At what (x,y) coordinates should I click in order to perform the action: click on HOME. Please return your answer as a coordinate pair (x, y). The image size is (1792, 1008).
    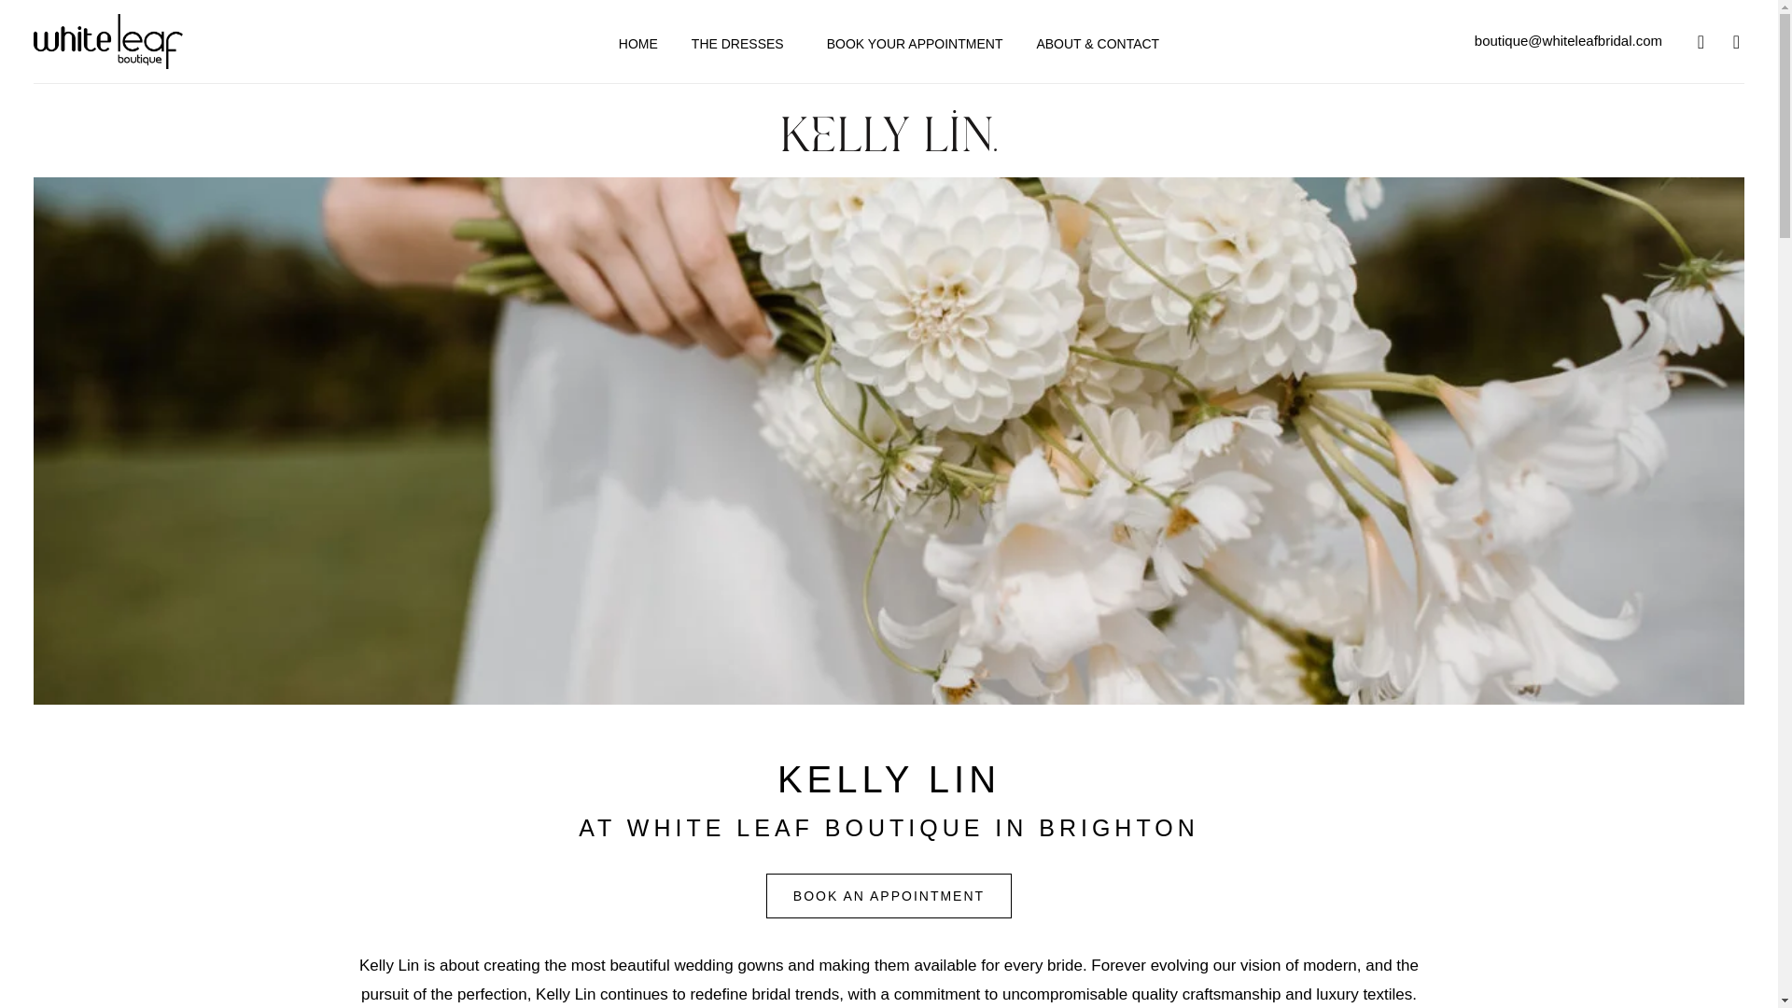
    Looking at the image, I should click on (637, 43).